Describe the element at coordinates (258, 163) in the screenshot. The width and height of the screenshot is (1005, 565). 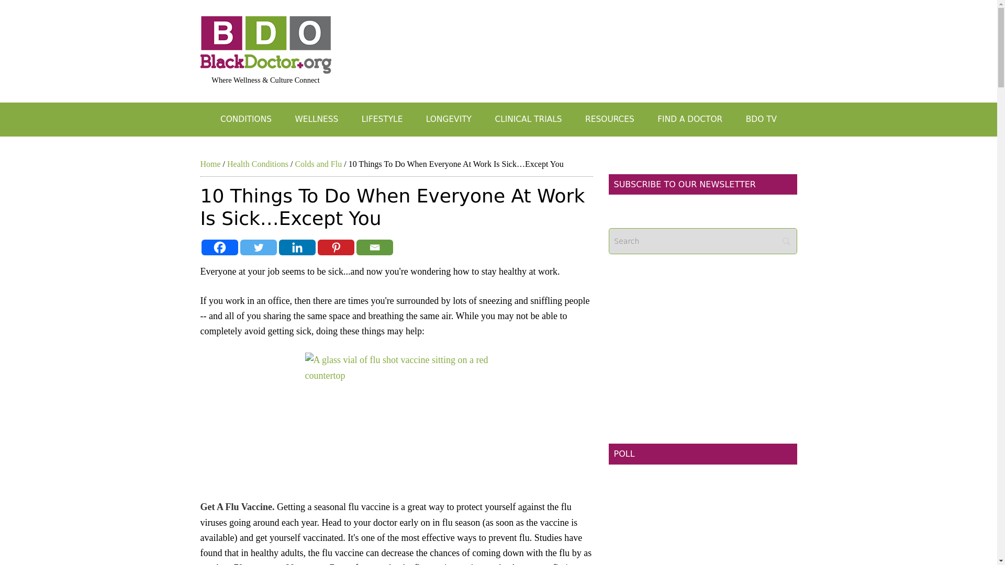
I see `Health Conditions` at that location.